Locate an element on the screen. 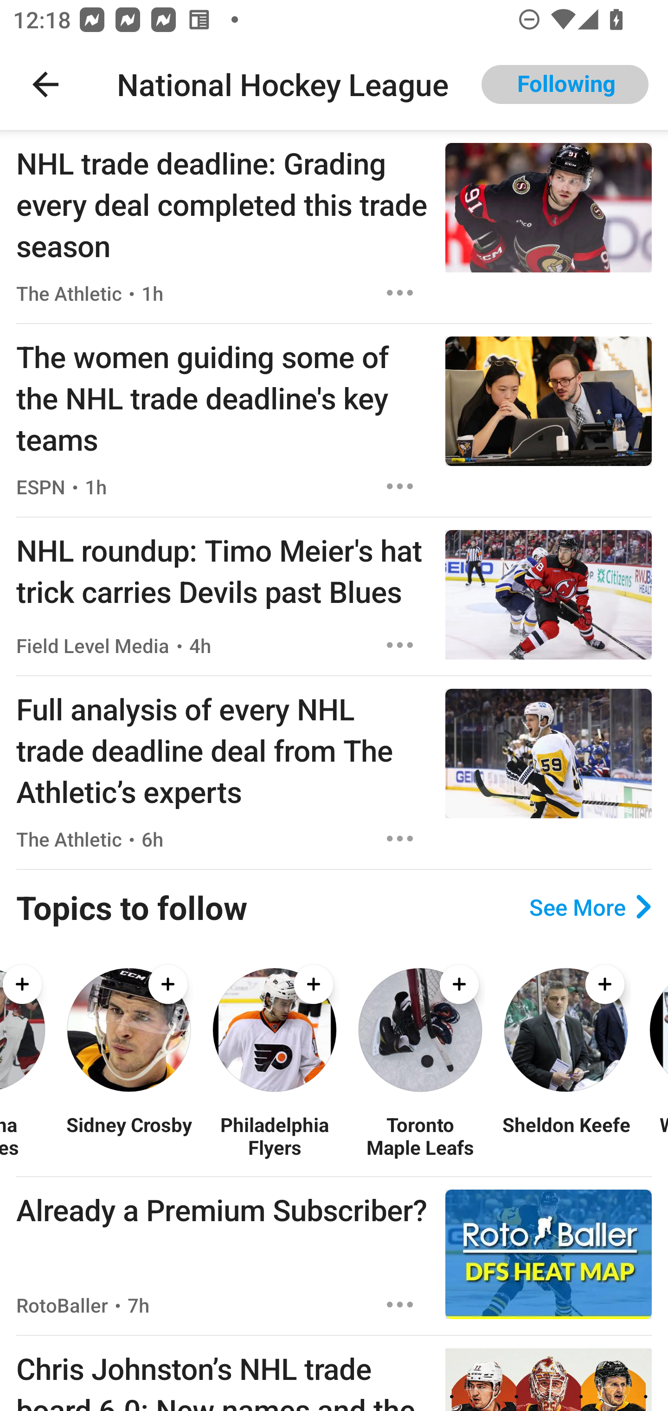 The width and height of the screenshot is (668, 1411). Options is located at coordinates (400, 1304).